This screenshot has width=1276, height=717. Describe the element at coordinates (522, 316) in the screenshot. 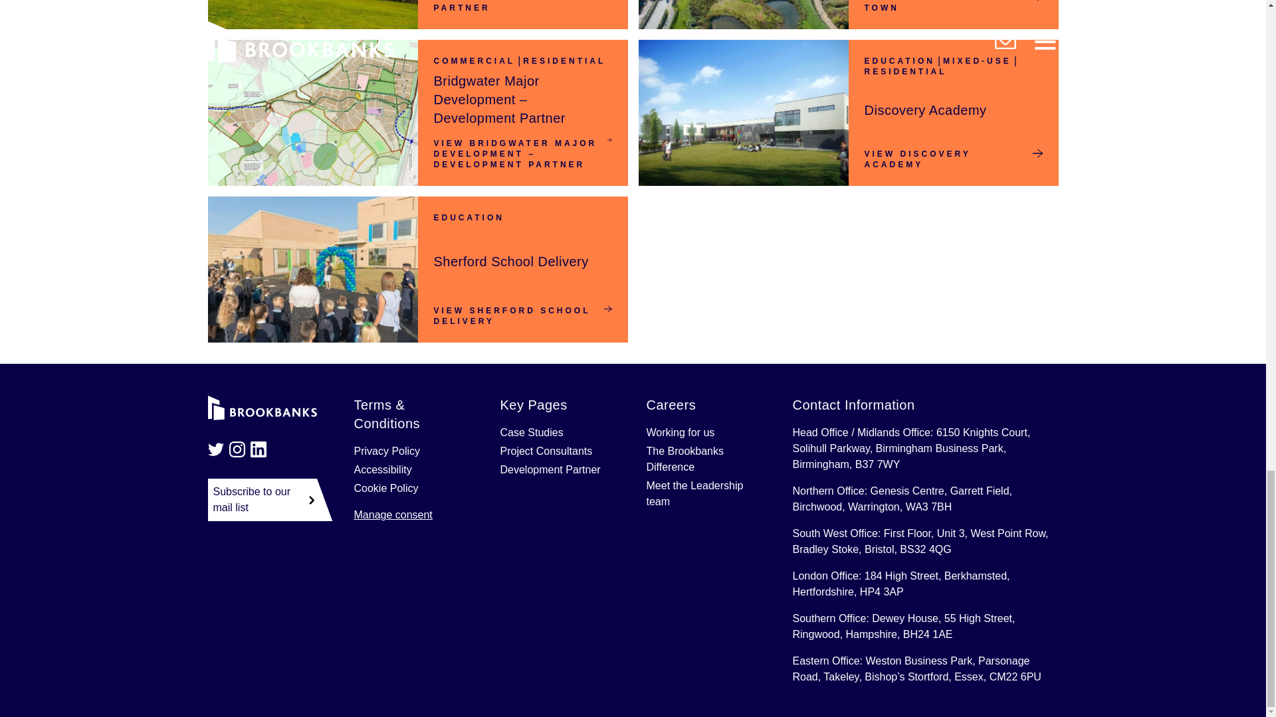

I see `VIEW SHERFORD SCHOOL DELIVERY` at that location.